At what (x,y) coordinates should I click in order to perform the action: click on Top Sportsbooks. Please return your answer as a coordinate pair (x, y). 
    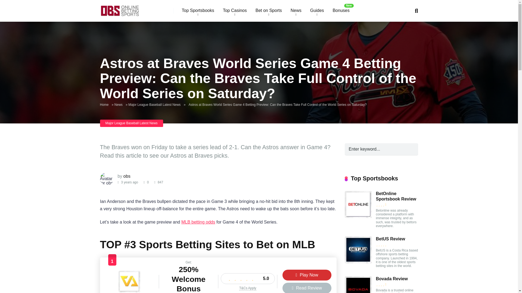
    Looking at the image, I should click on (198, 11).